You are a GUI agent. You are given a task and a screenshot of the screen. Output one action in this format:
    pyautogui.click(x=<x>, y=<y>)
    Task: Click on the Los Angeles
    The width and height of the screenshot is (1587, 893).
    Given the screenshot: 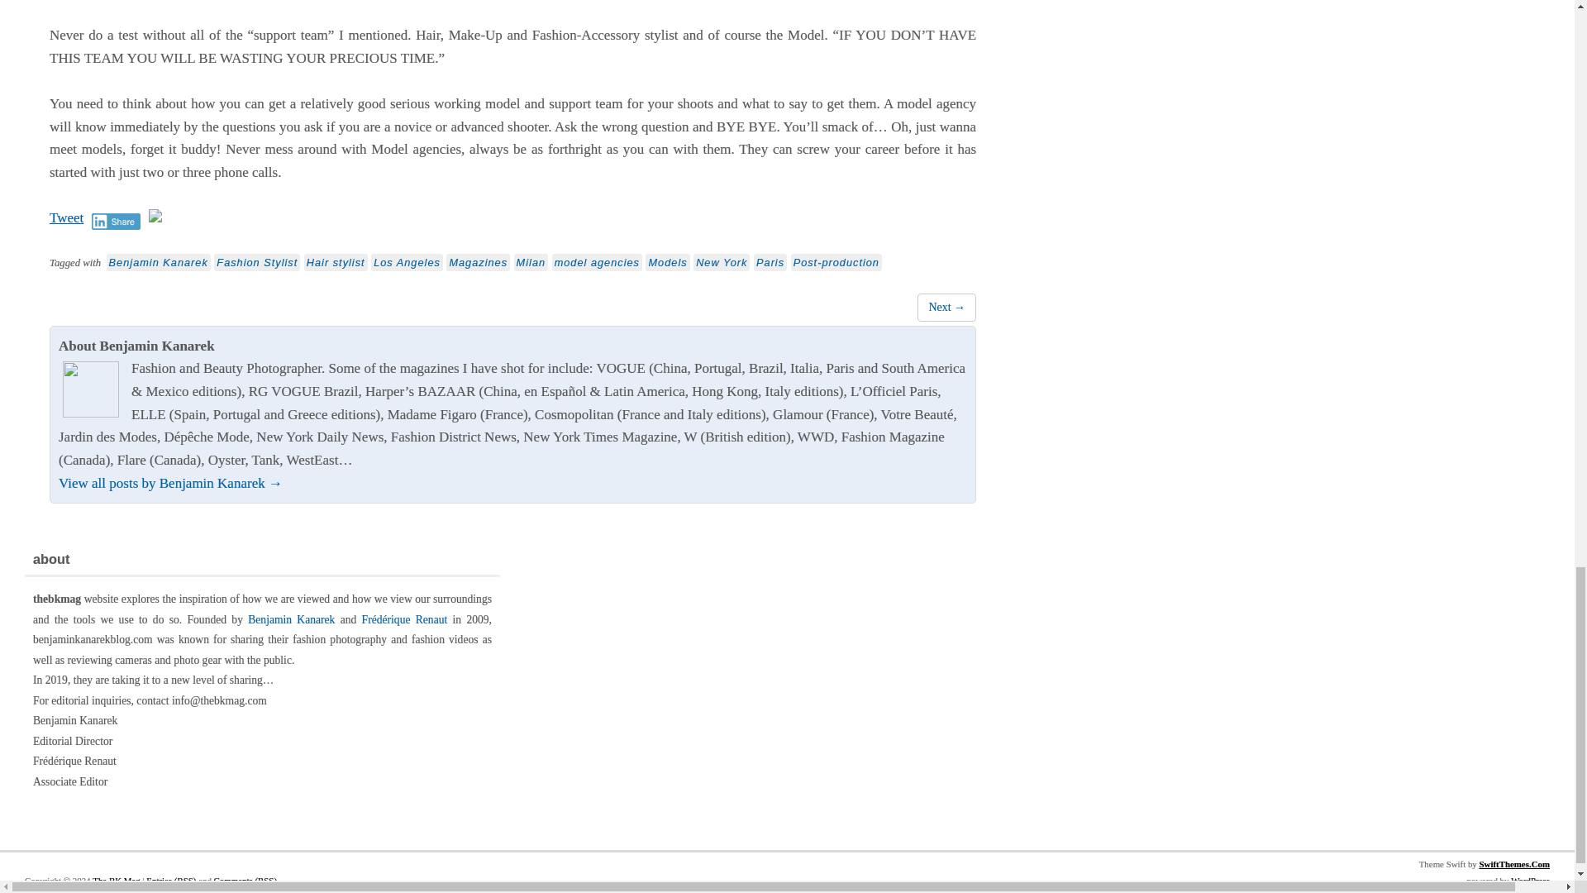 What is the action you would take?
    pyautogui.click(x=407, y=262)
    